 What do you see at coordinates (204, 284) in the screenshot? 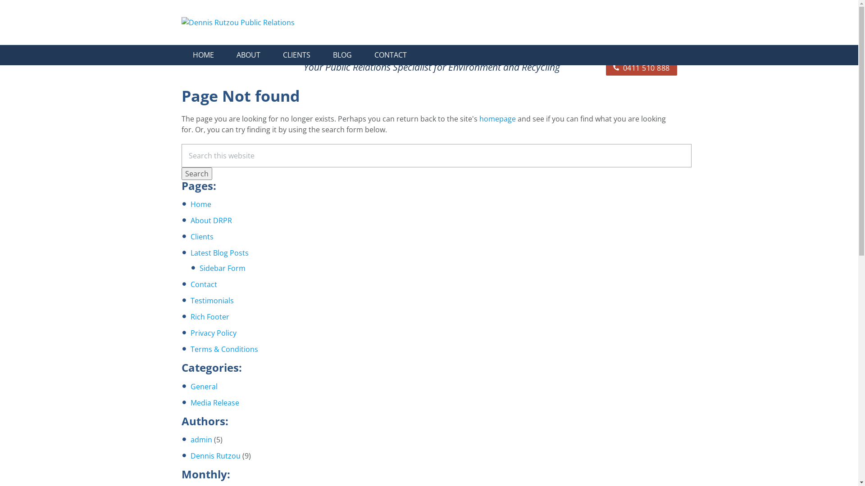
I see `Contact` at bounding box center [204, 284].